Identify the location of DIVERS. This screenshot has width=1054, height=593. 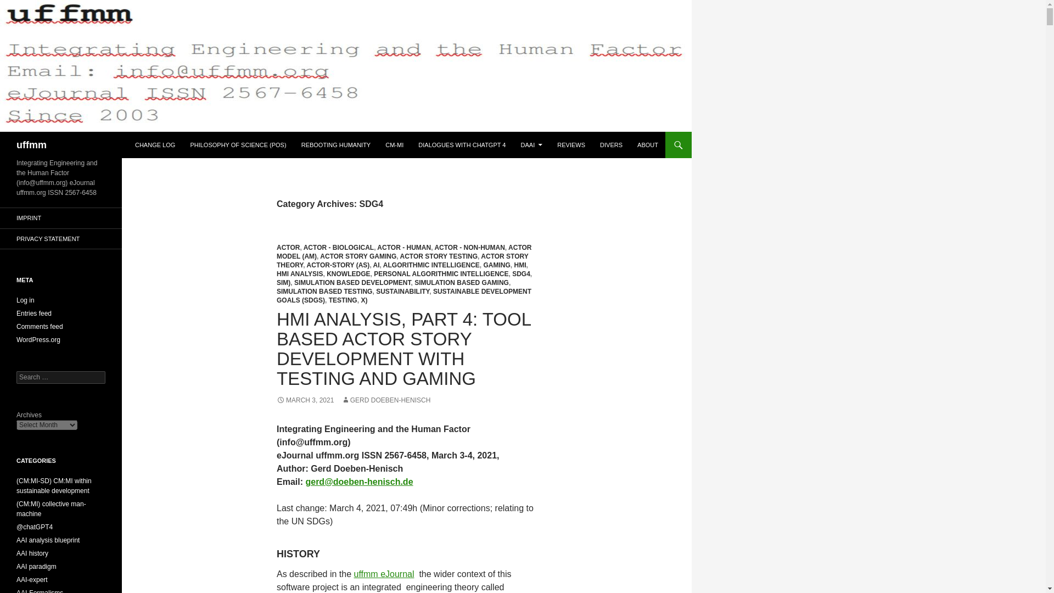
(611, 145).